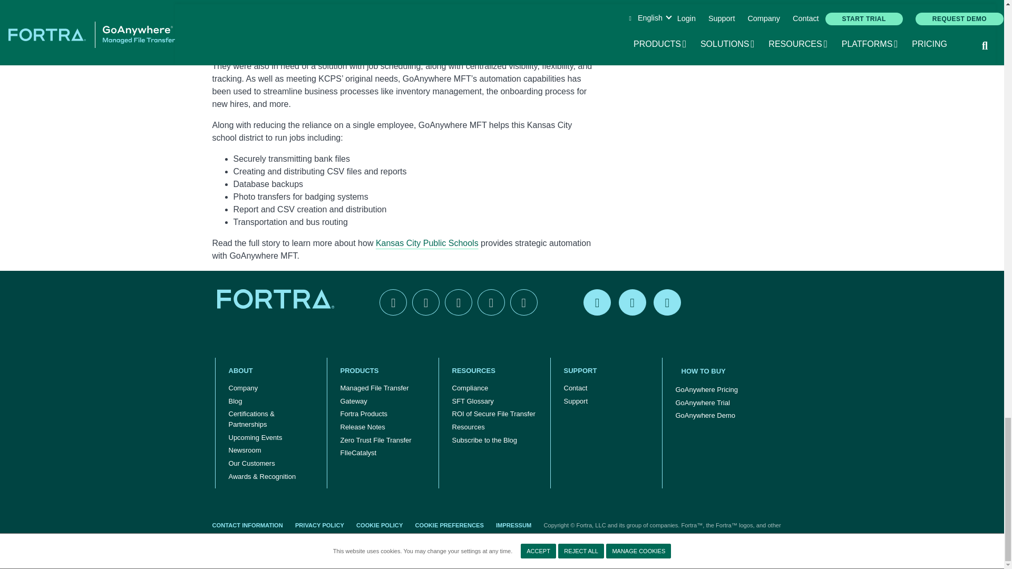 This screenshot has width=1012, height=569. Describe the element at coordinates (427, 242) in the screenshot. I see `Kansas City Public Schools` at that location.